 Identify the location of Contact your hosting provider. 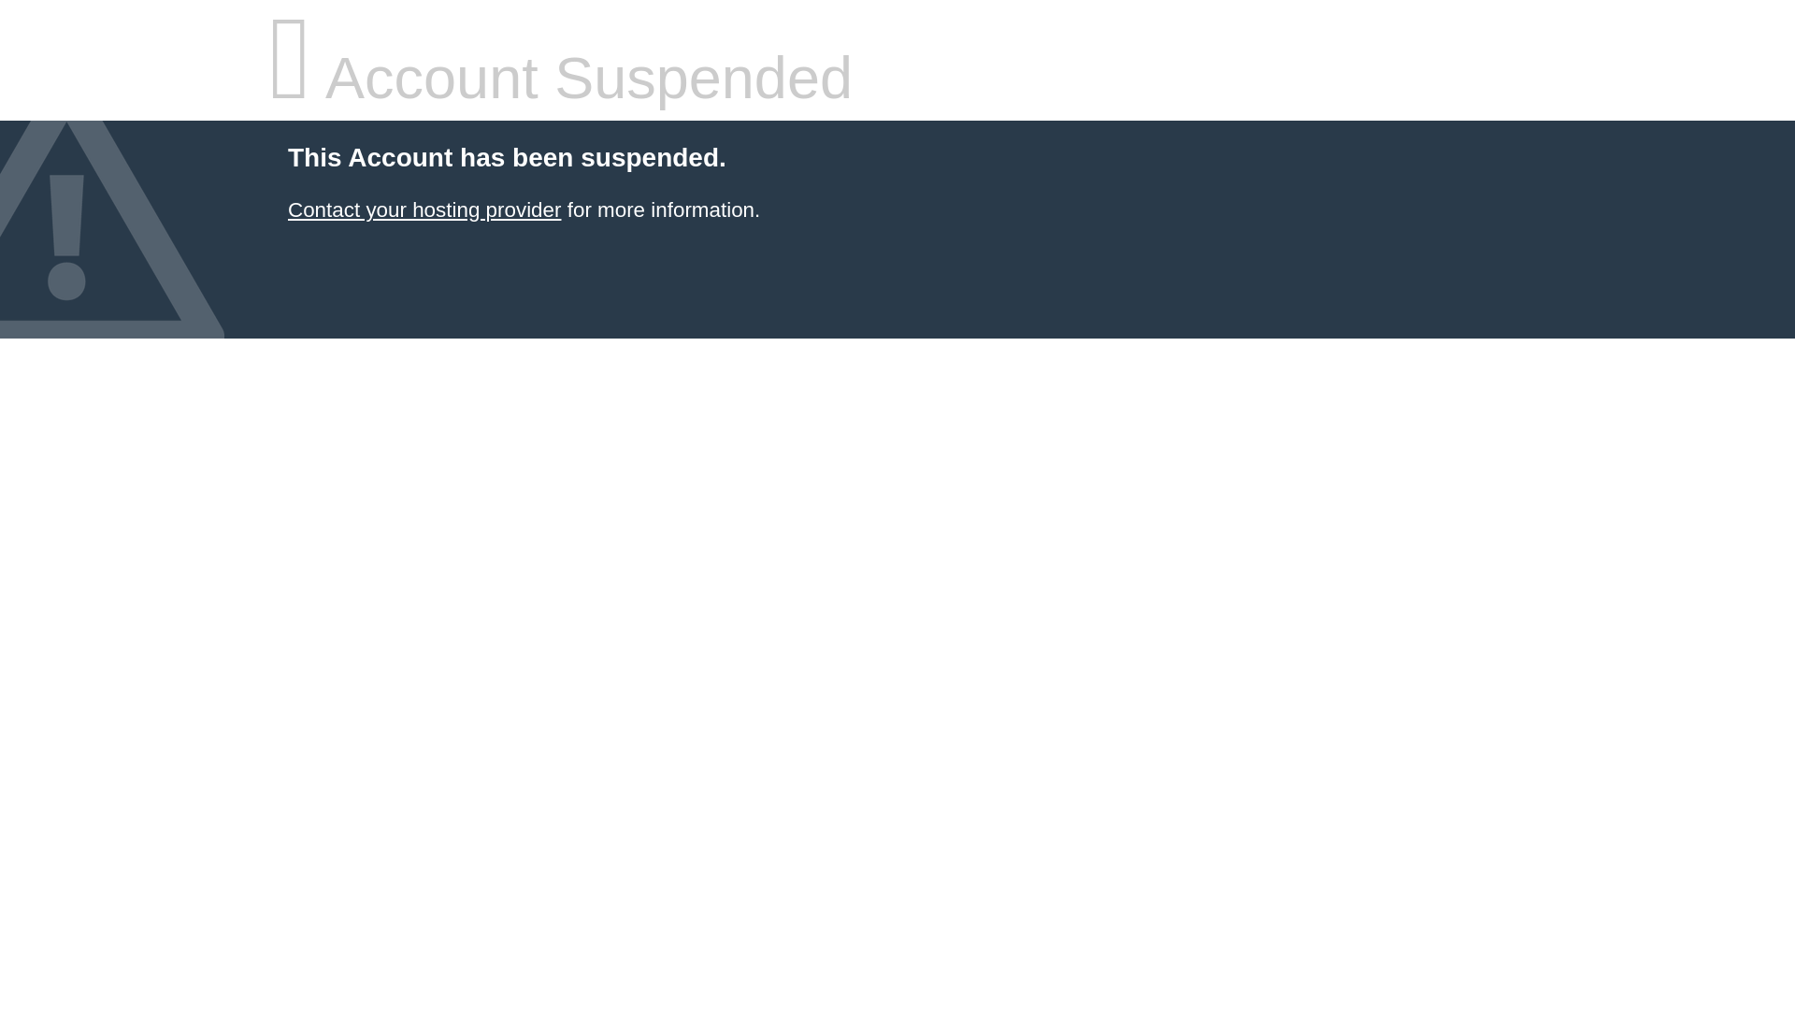
(424, 209).